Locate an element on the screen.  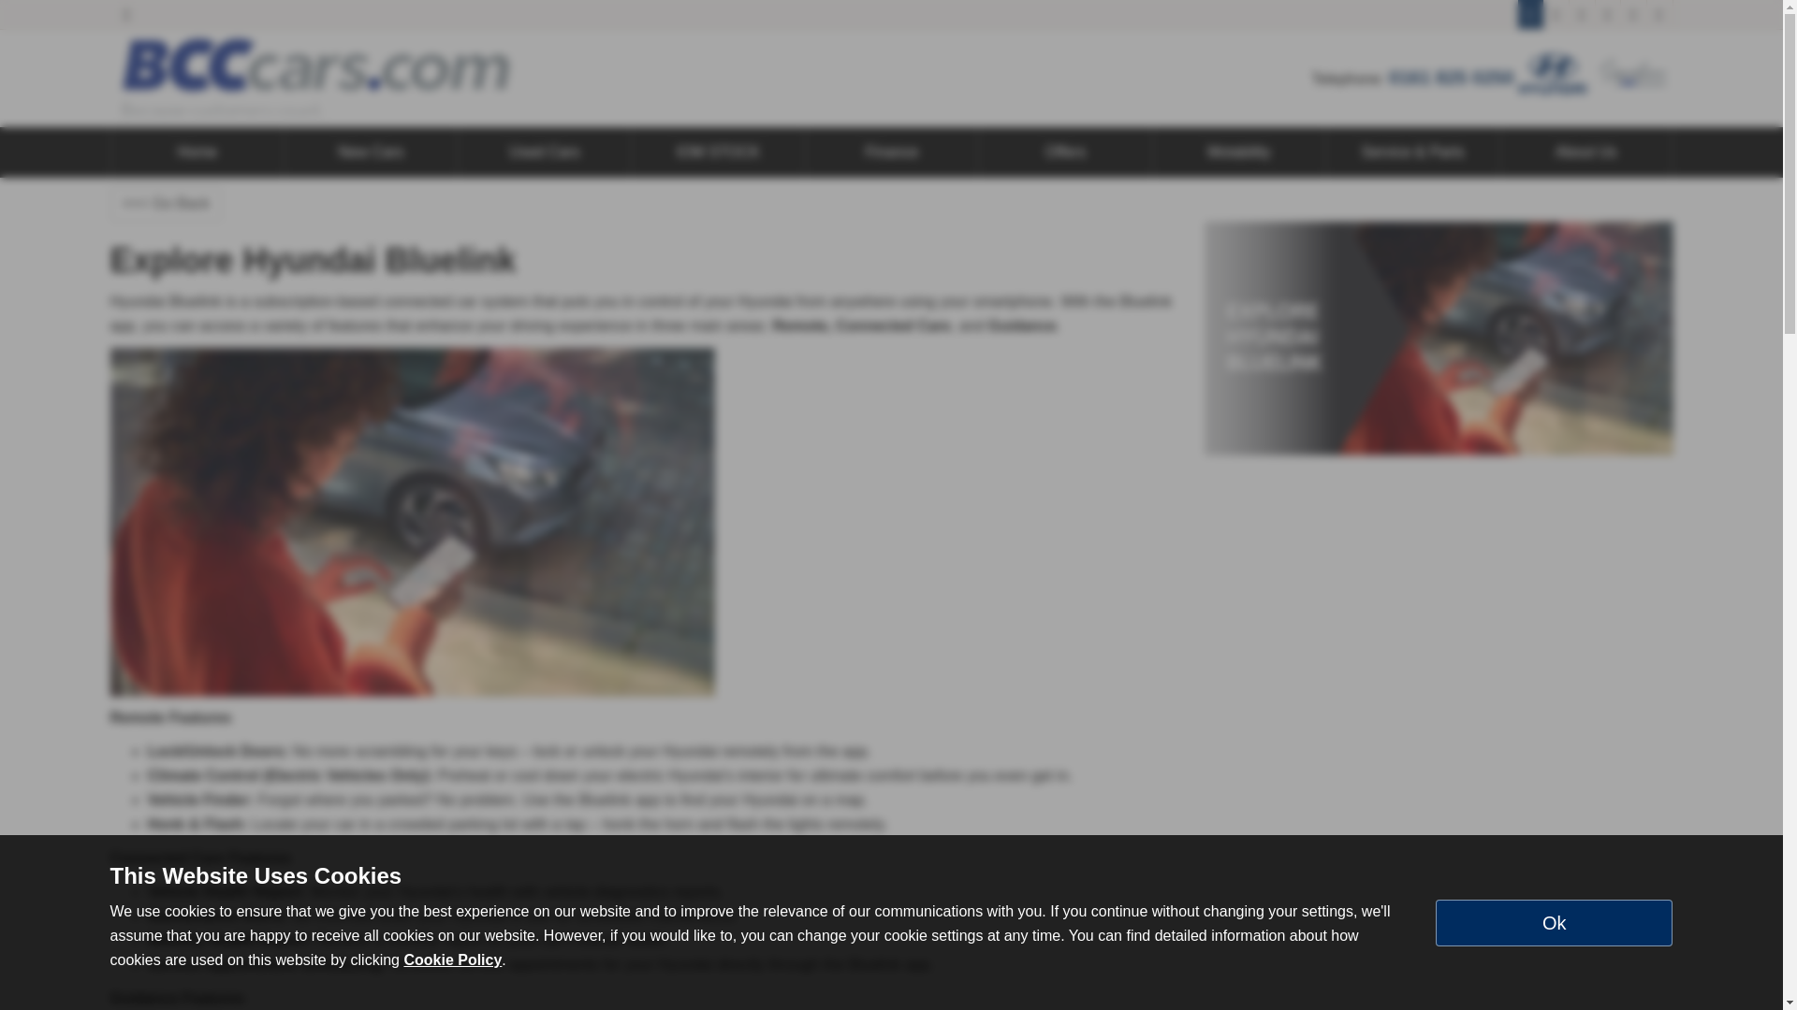
0161 825 0250 is located at coordinates (1451, 77).